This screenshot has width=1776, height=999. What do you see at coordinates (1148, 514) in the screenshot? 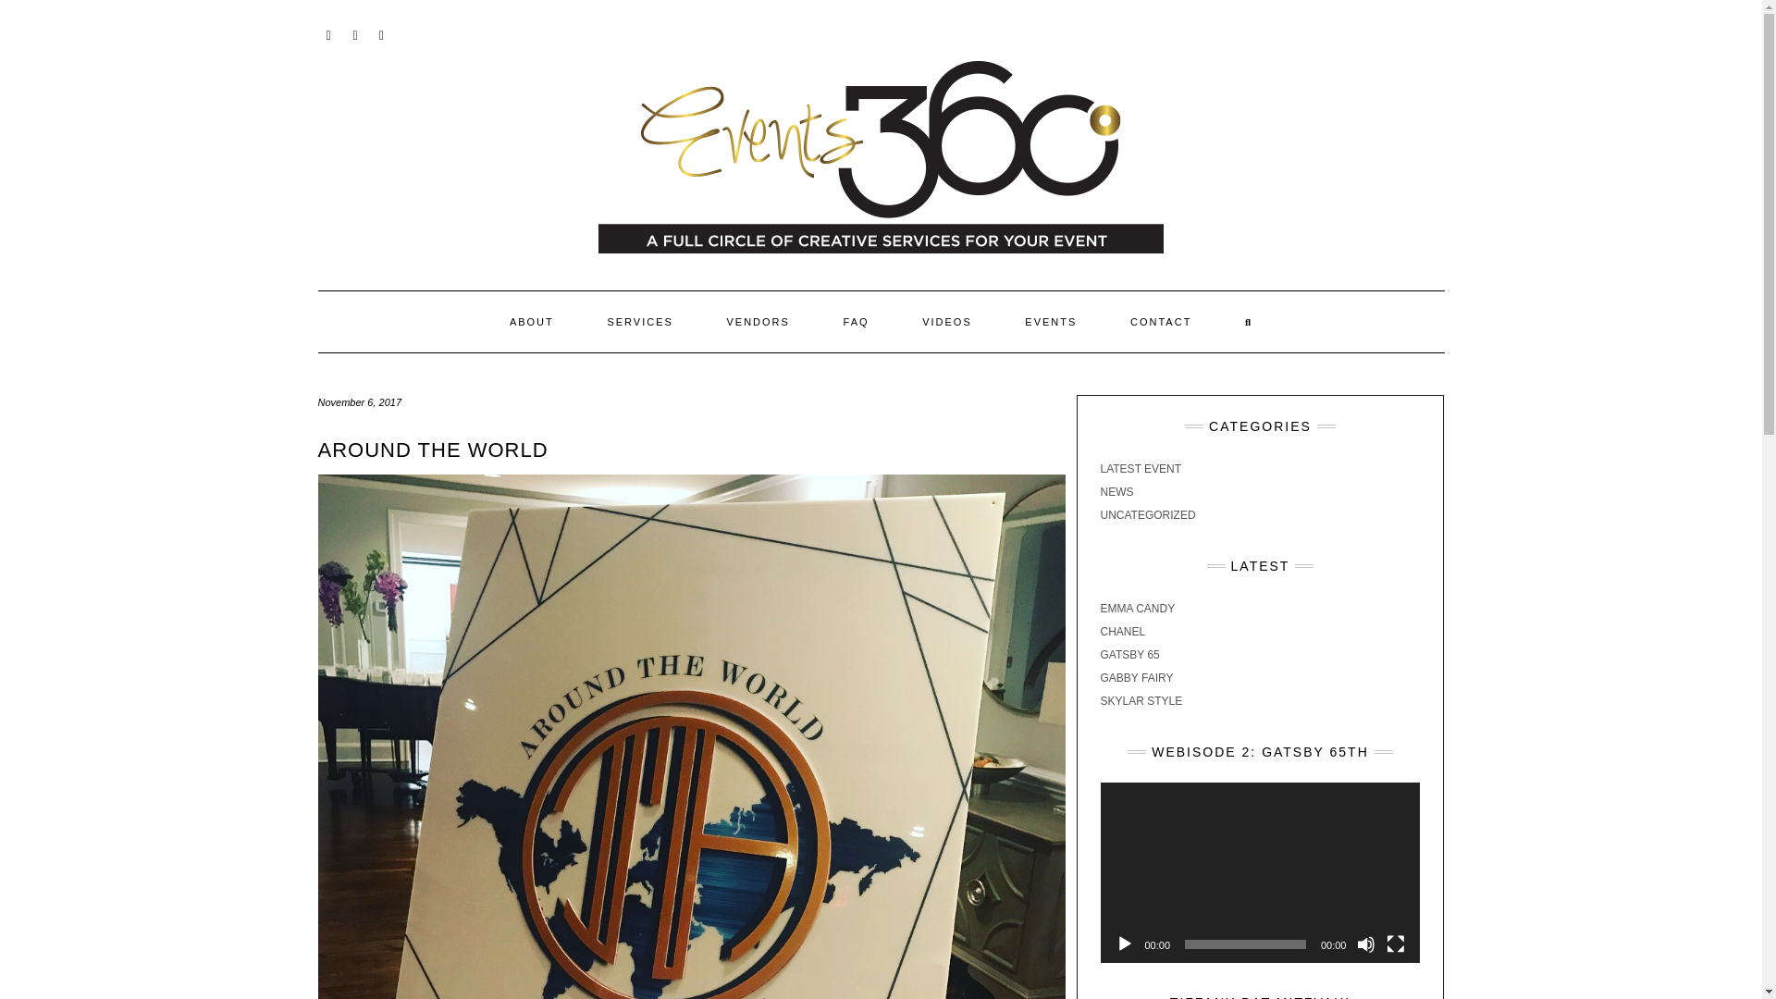
I see `UNCATEGORIZED` at bounding box center [1148, 514].